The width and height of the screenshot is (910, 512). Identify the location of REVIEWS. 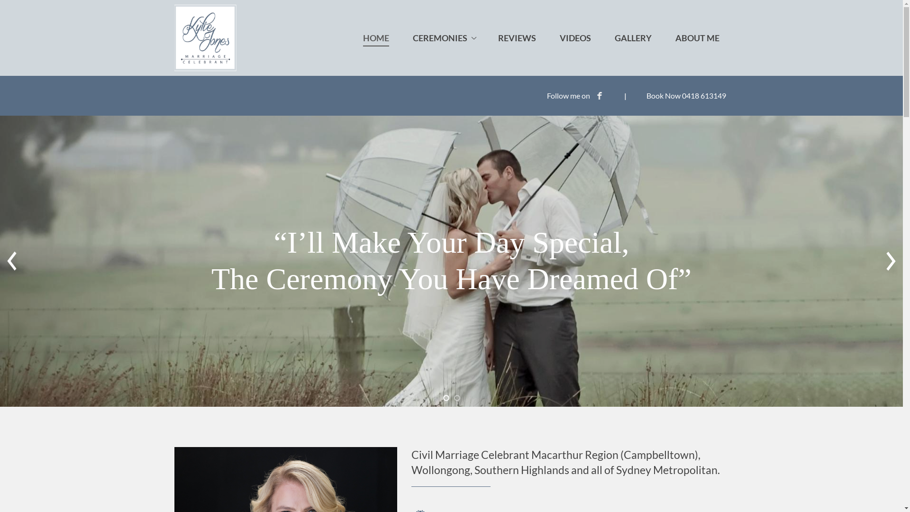
(517, 38).